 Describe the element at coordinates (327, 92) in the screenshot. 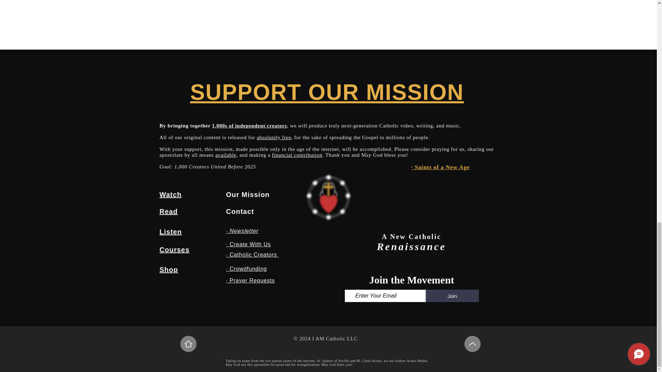

I see `SUPPORT OUR MISSION` at that location.